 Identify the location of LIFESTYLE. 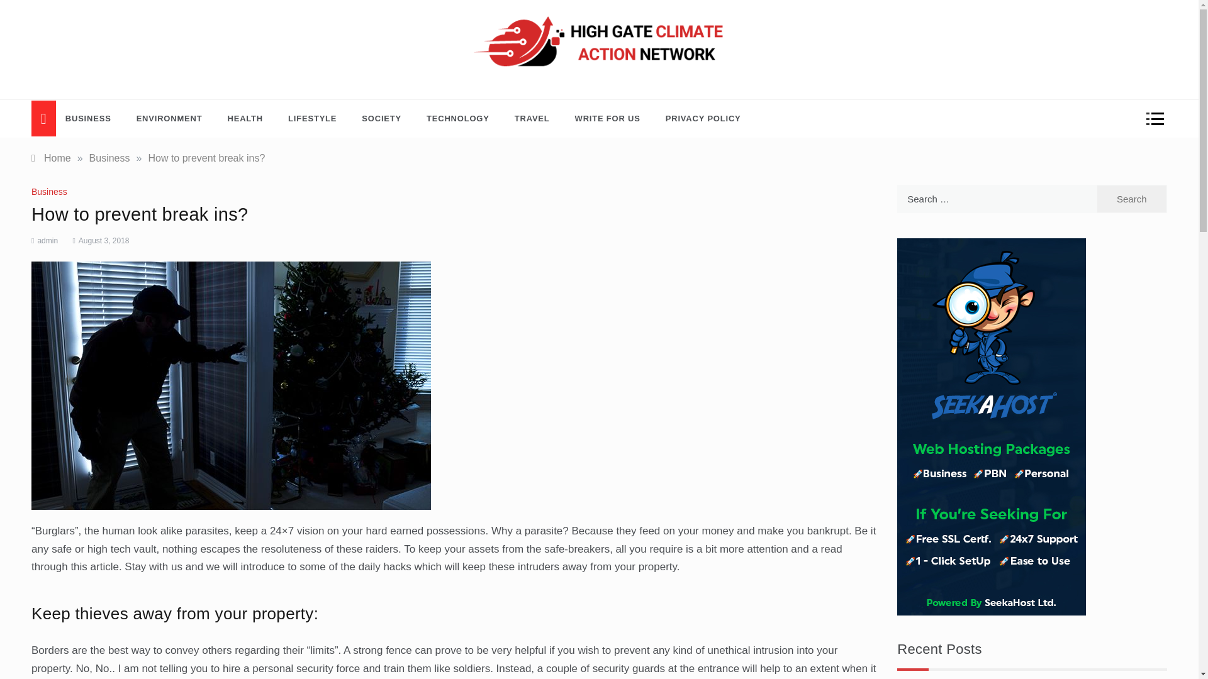
(312, 118).